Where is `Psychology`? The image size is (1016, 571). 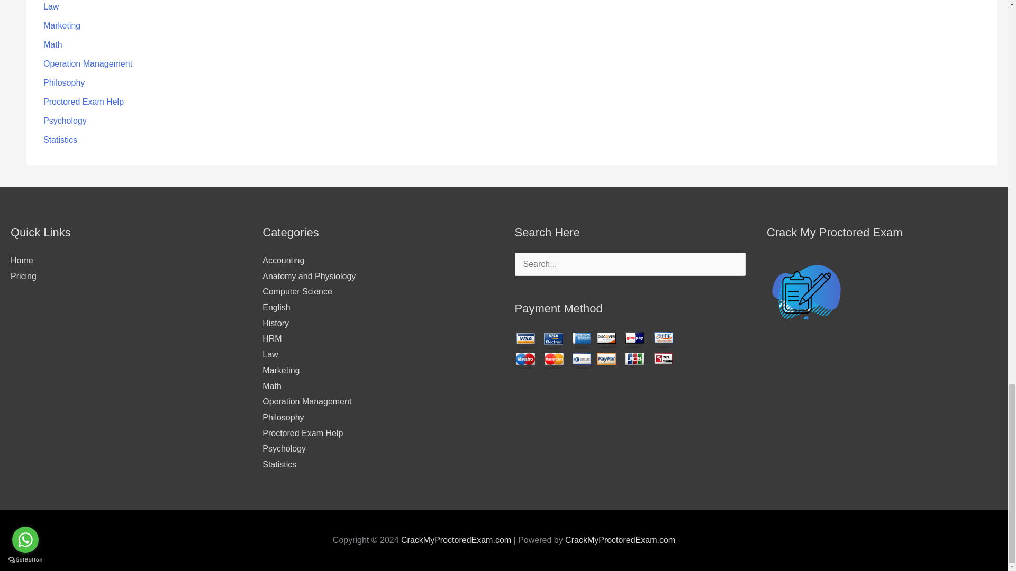
Psychology is located at coordinates (65, 121).